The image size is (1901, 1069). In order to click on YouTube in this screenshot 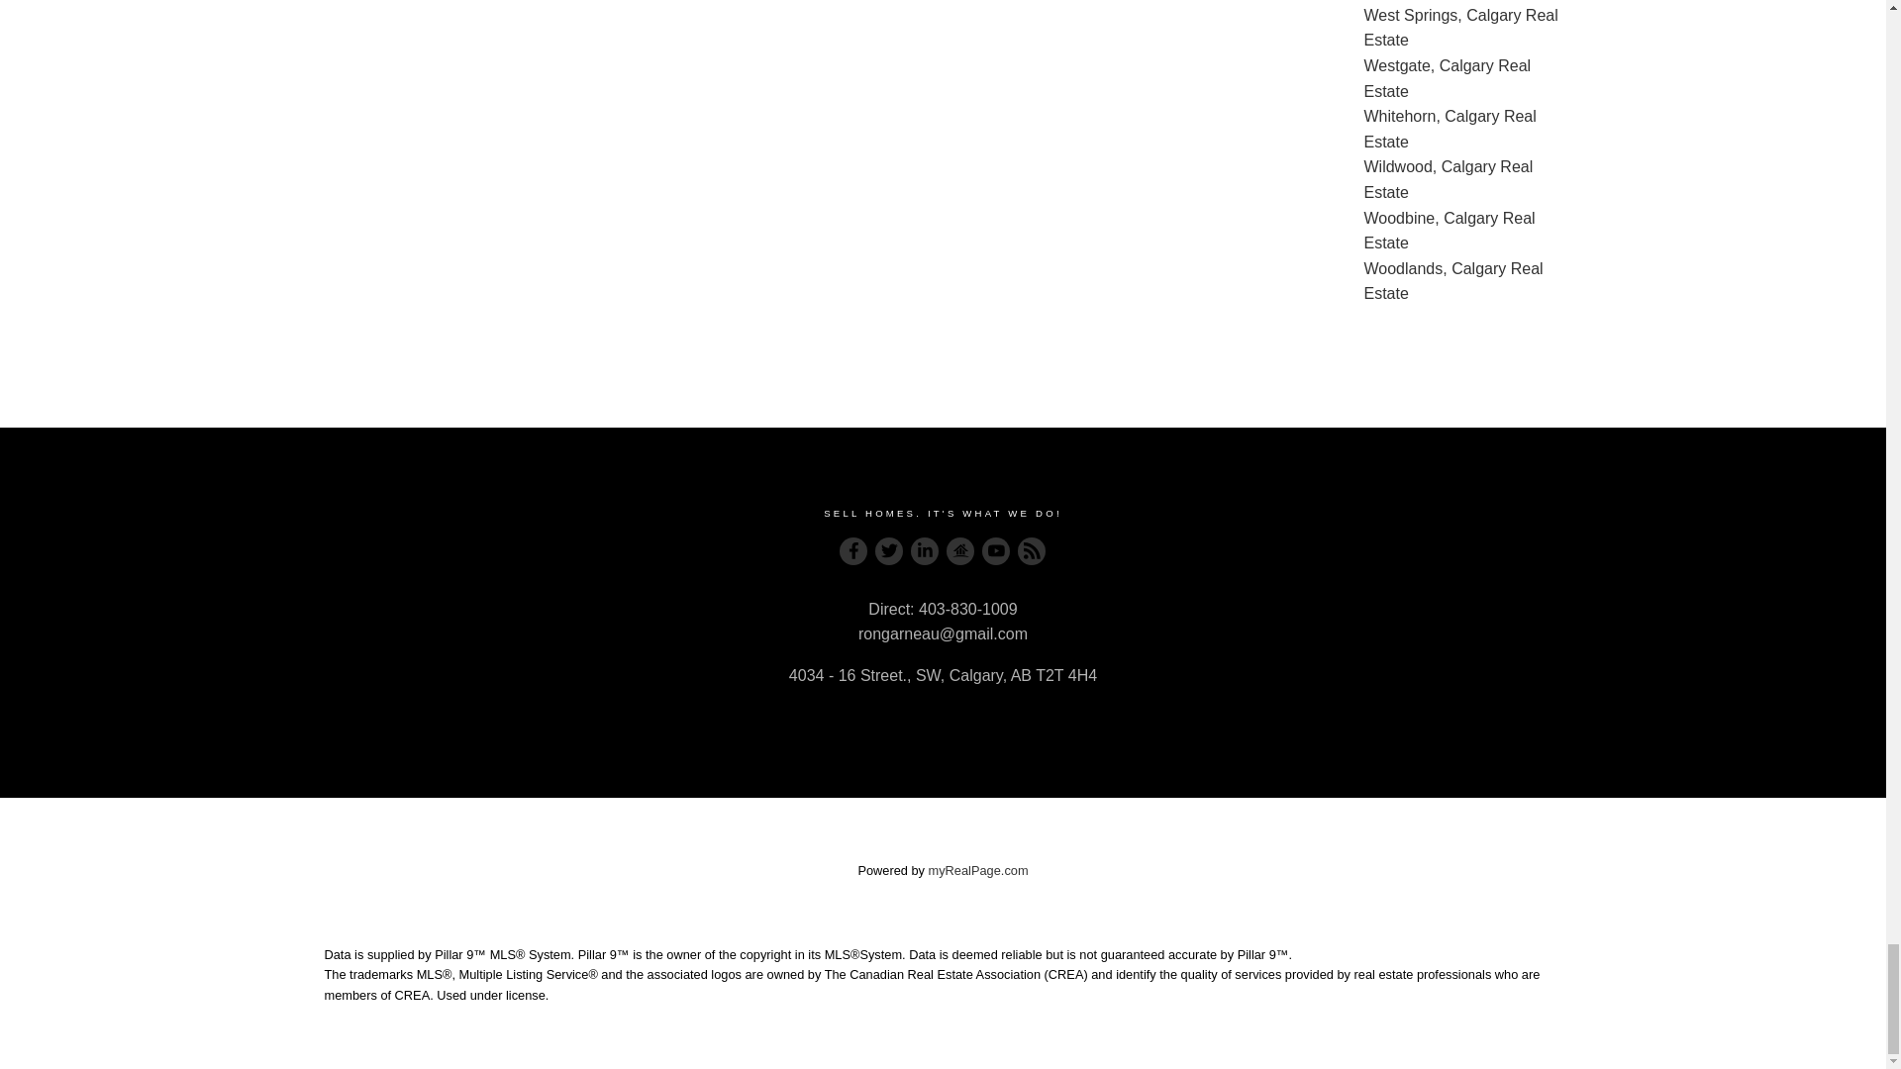, I will do `click(996, 551)`.